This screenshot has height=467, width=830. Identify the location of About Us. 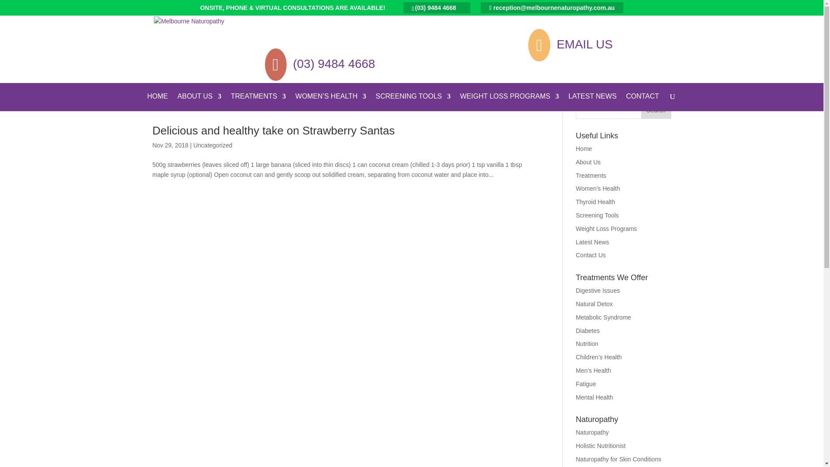
(588, 162).